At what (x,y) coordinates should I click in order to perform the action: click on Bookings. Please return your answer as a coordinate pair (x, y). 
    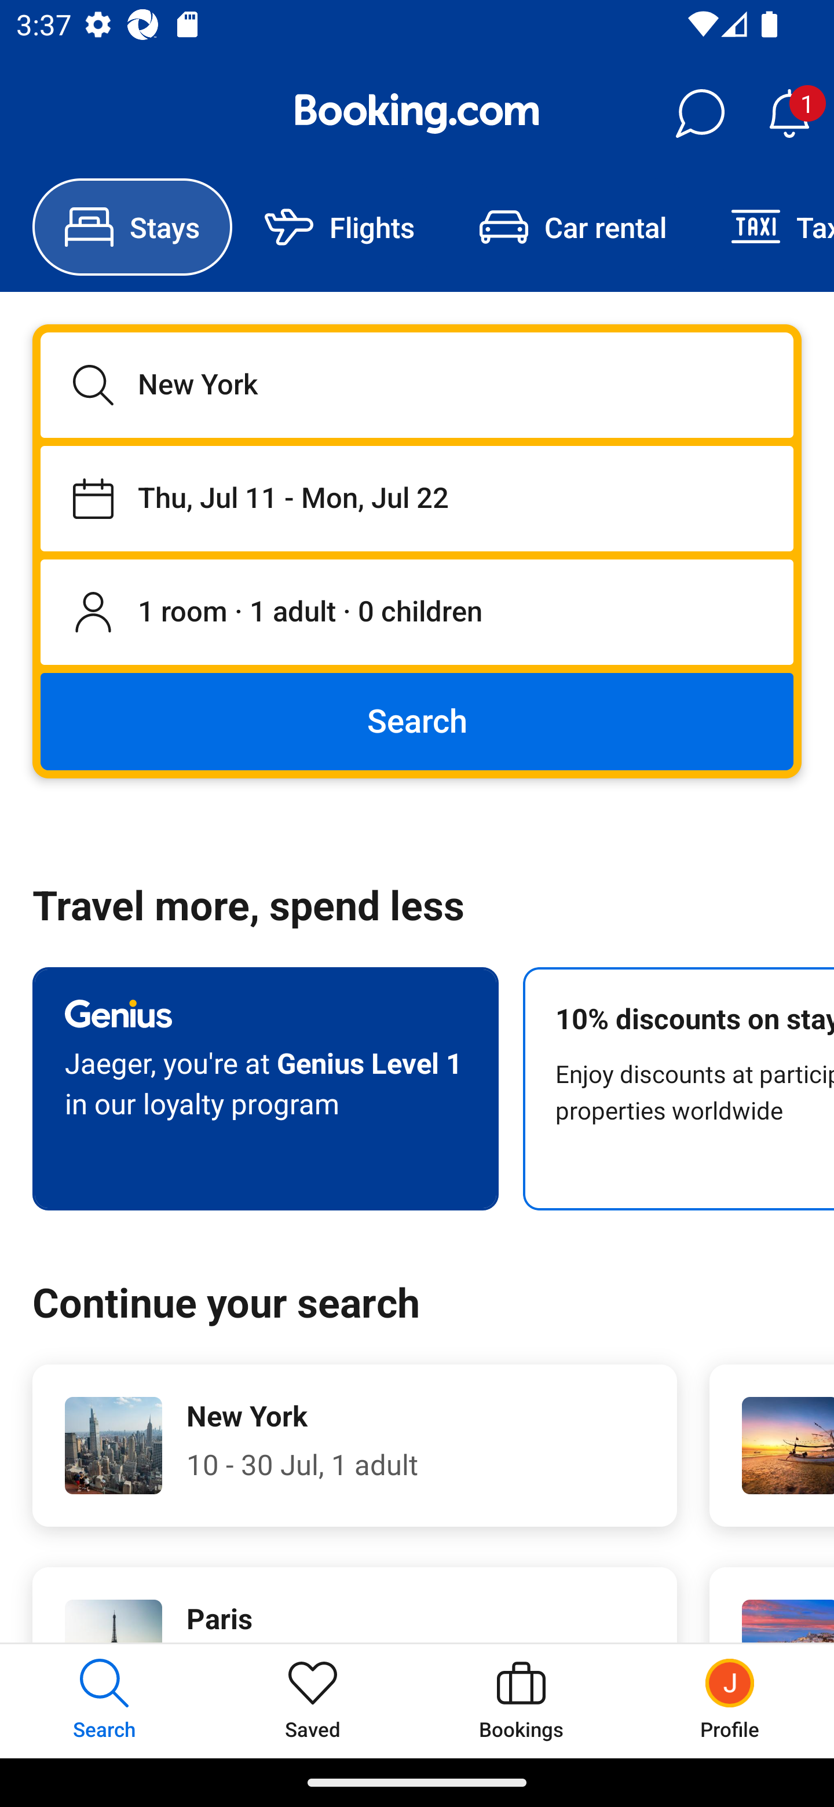
    Looking at the image, I should click on (521, 1700).